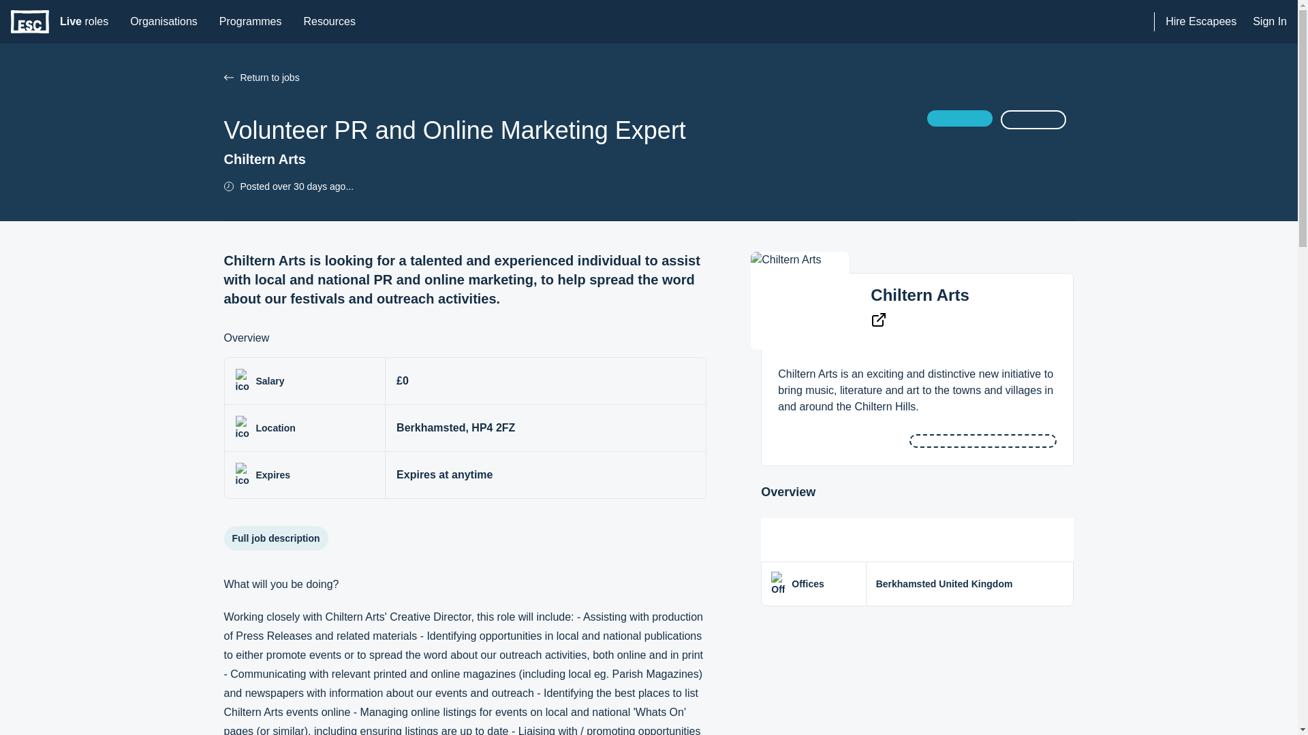 Image resolution: width=1308 pixels, height=735 pixels. What do you see at coordinates (228, 78) in the screenshot?
I see `Return to jobs` at bounding box center [228, 78].